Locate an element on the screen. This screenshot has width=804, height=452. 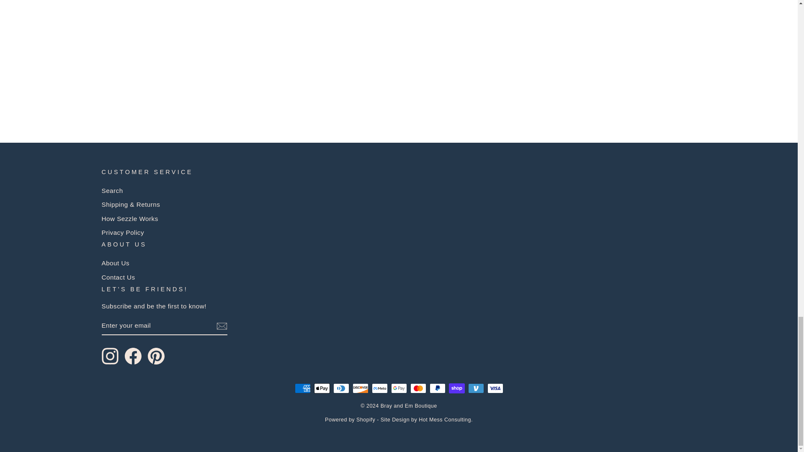
Discover is located at coordinates (360, 388).